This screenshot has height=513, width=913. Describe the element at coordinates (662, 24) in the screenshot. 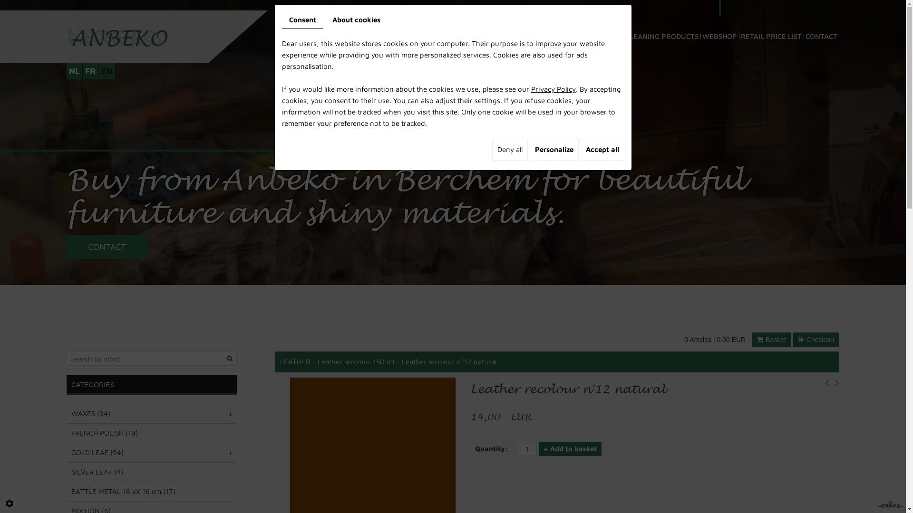

I see `CLEANING PRODUCTS` at that location.